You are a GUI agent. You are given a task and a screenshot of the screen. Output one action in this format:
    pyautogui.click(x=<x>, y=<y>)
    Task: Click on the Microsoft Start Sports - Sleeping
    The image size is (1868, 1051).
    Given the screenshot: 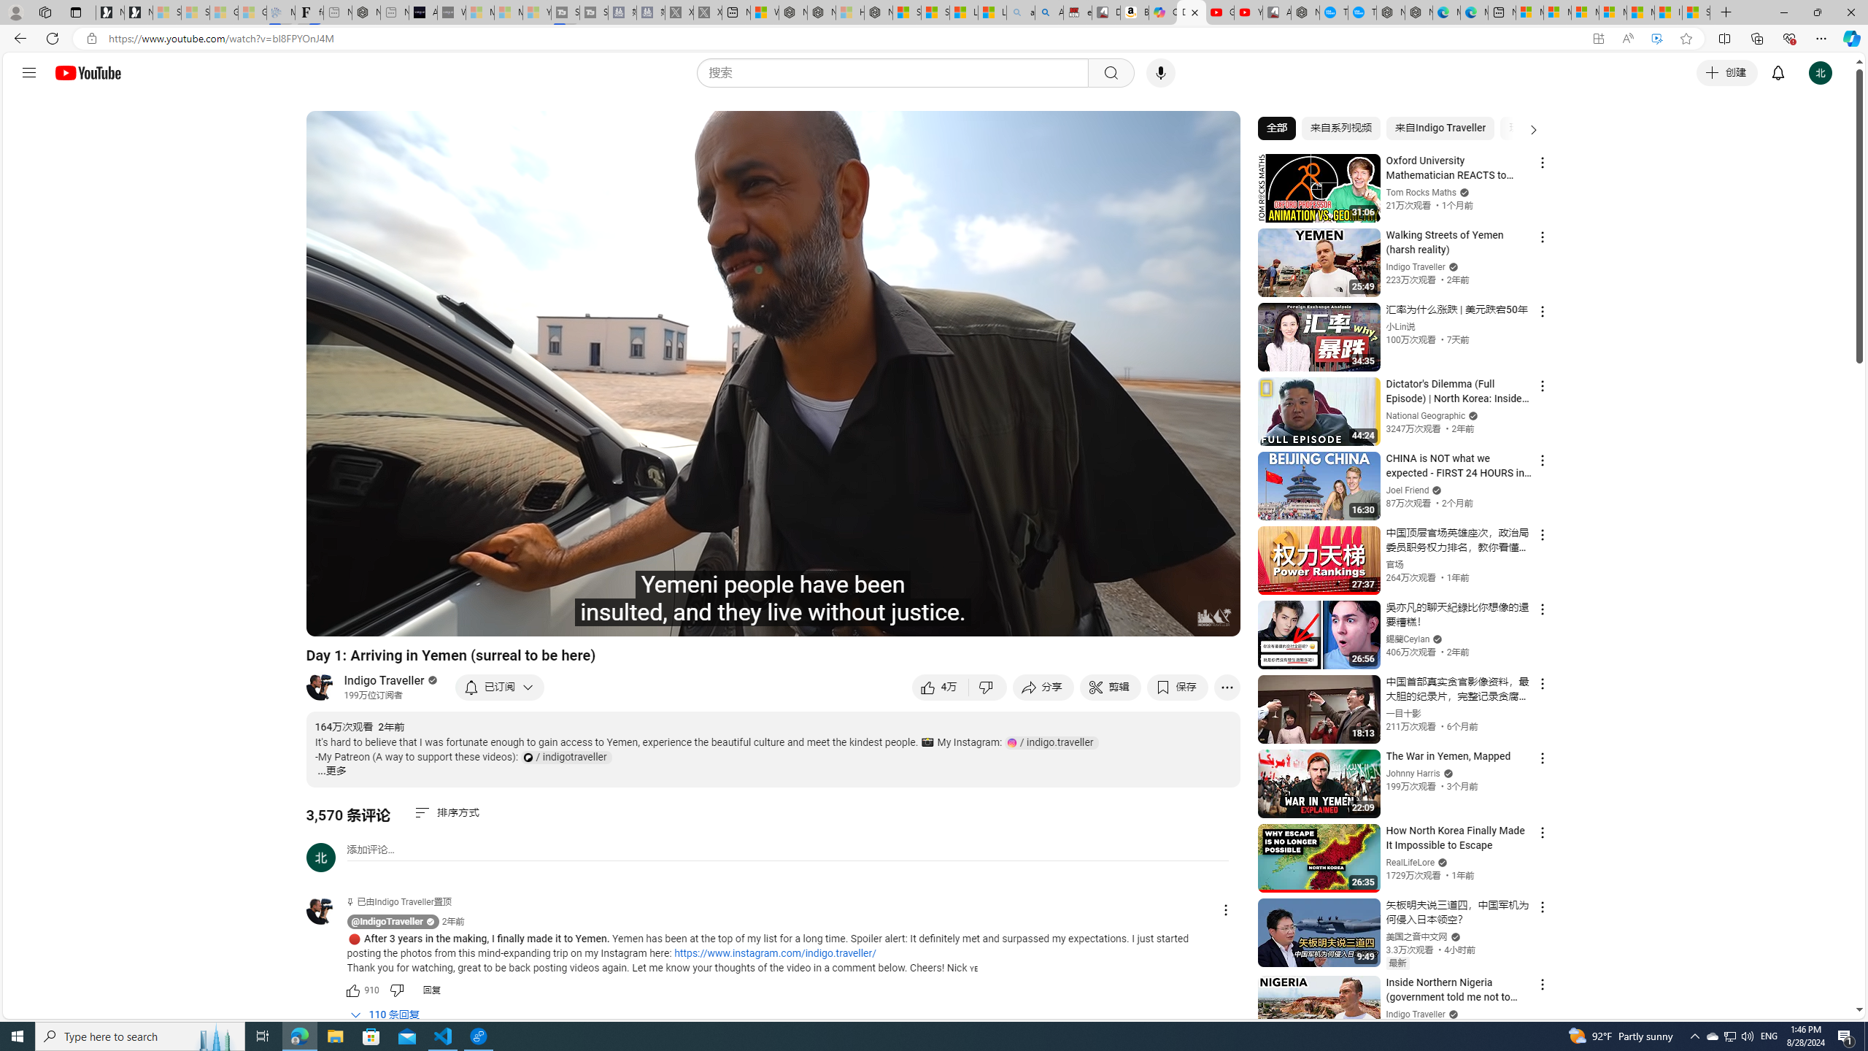 What is the action you would take?
    pyautogui.click(x=480, y=12)
    